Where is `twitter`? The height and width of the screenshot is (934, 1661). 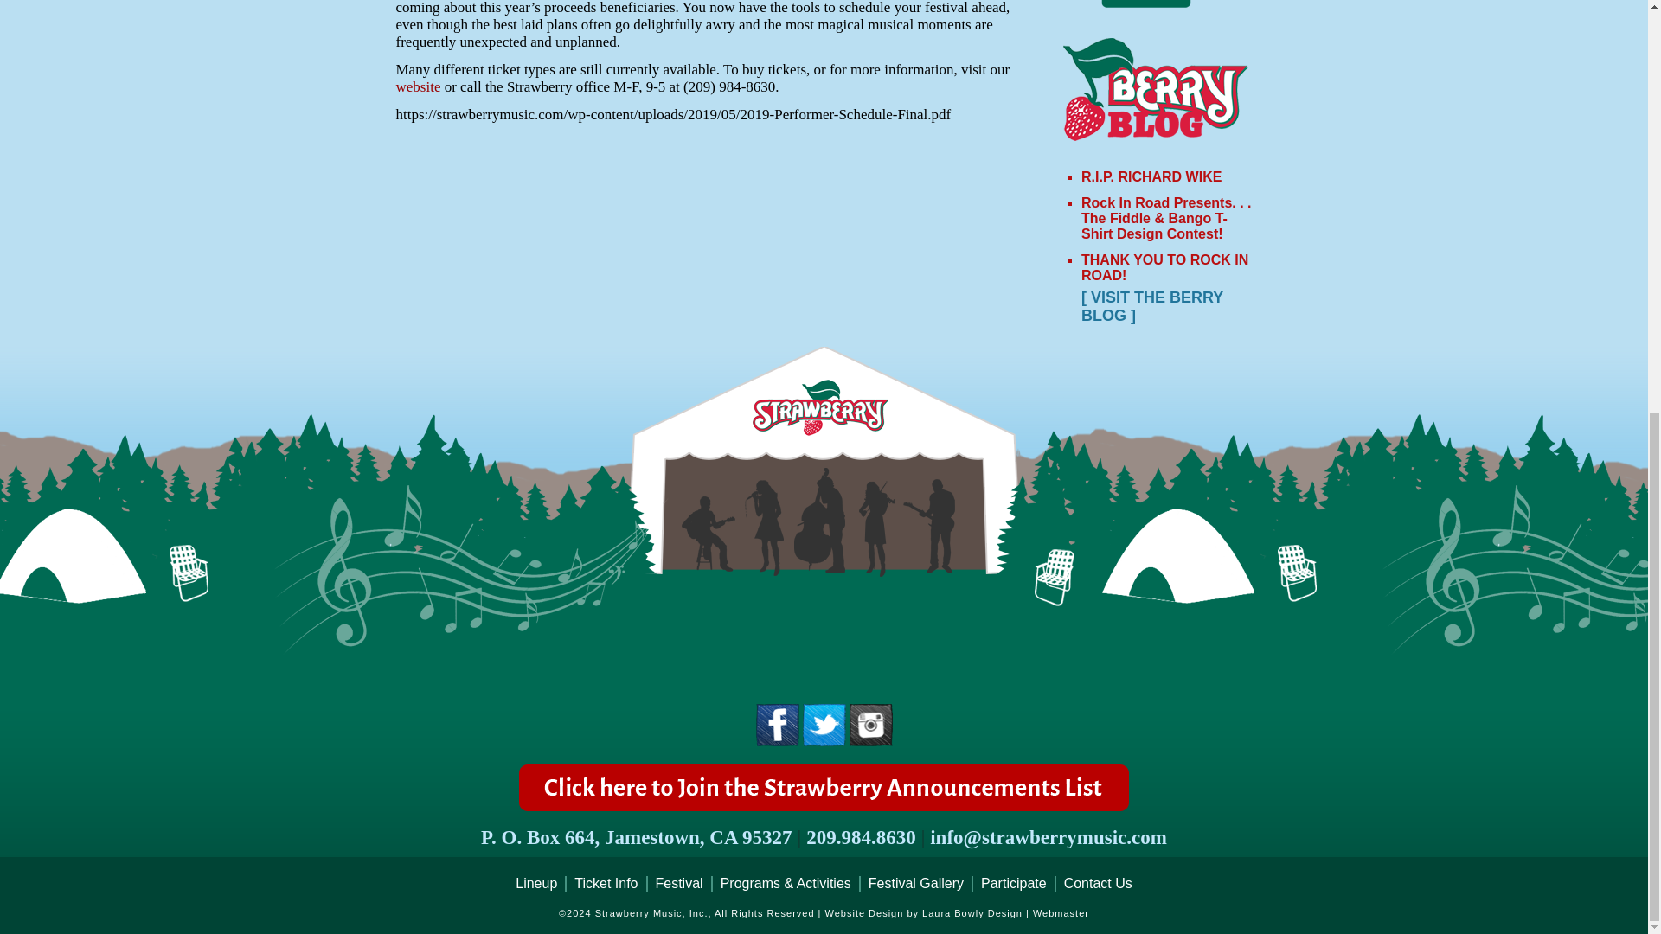 twitter is located at coordinates (824, 725).